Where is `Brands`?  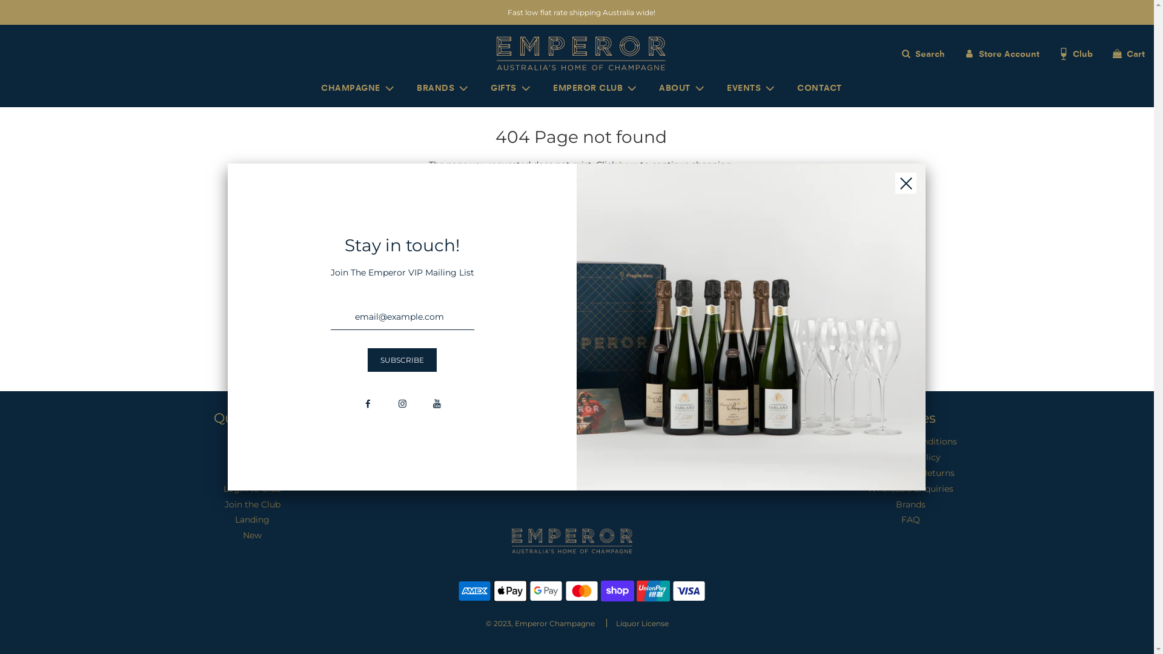
Brands is located at coordinates (911, 504).